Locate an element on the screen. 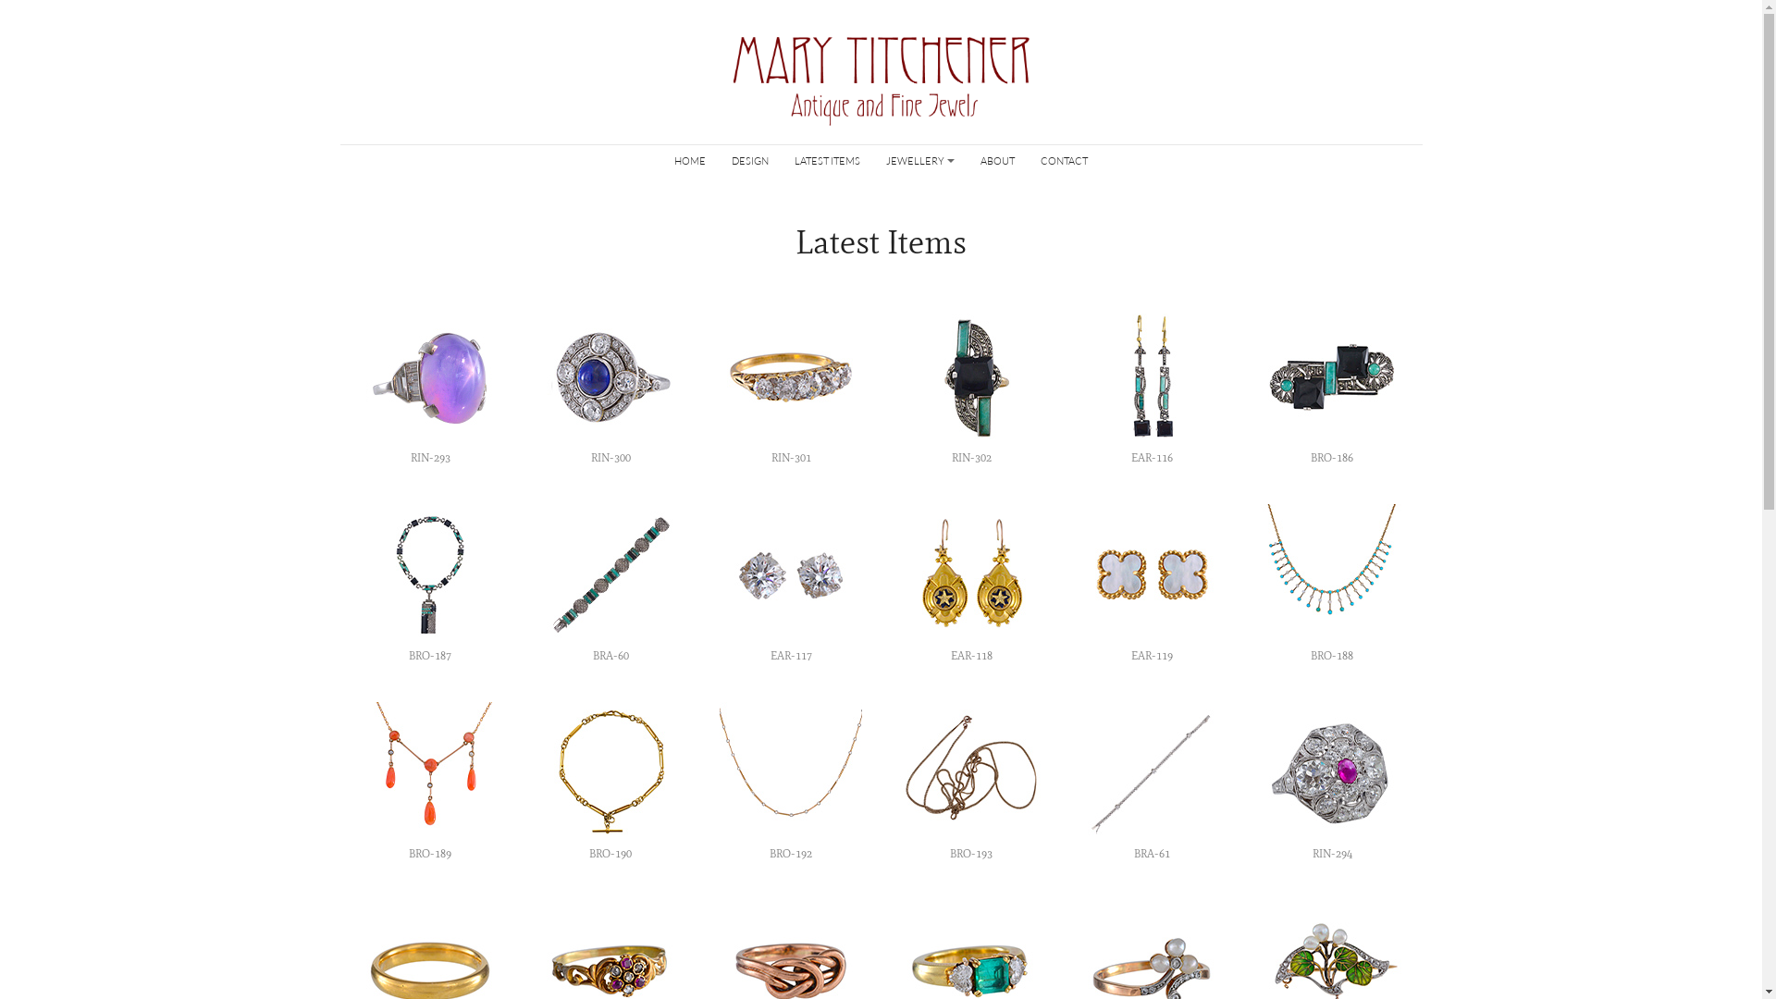 The height and width of the screenshot is (999, 1776). BRO-192 is located at coordinates (790, 783).